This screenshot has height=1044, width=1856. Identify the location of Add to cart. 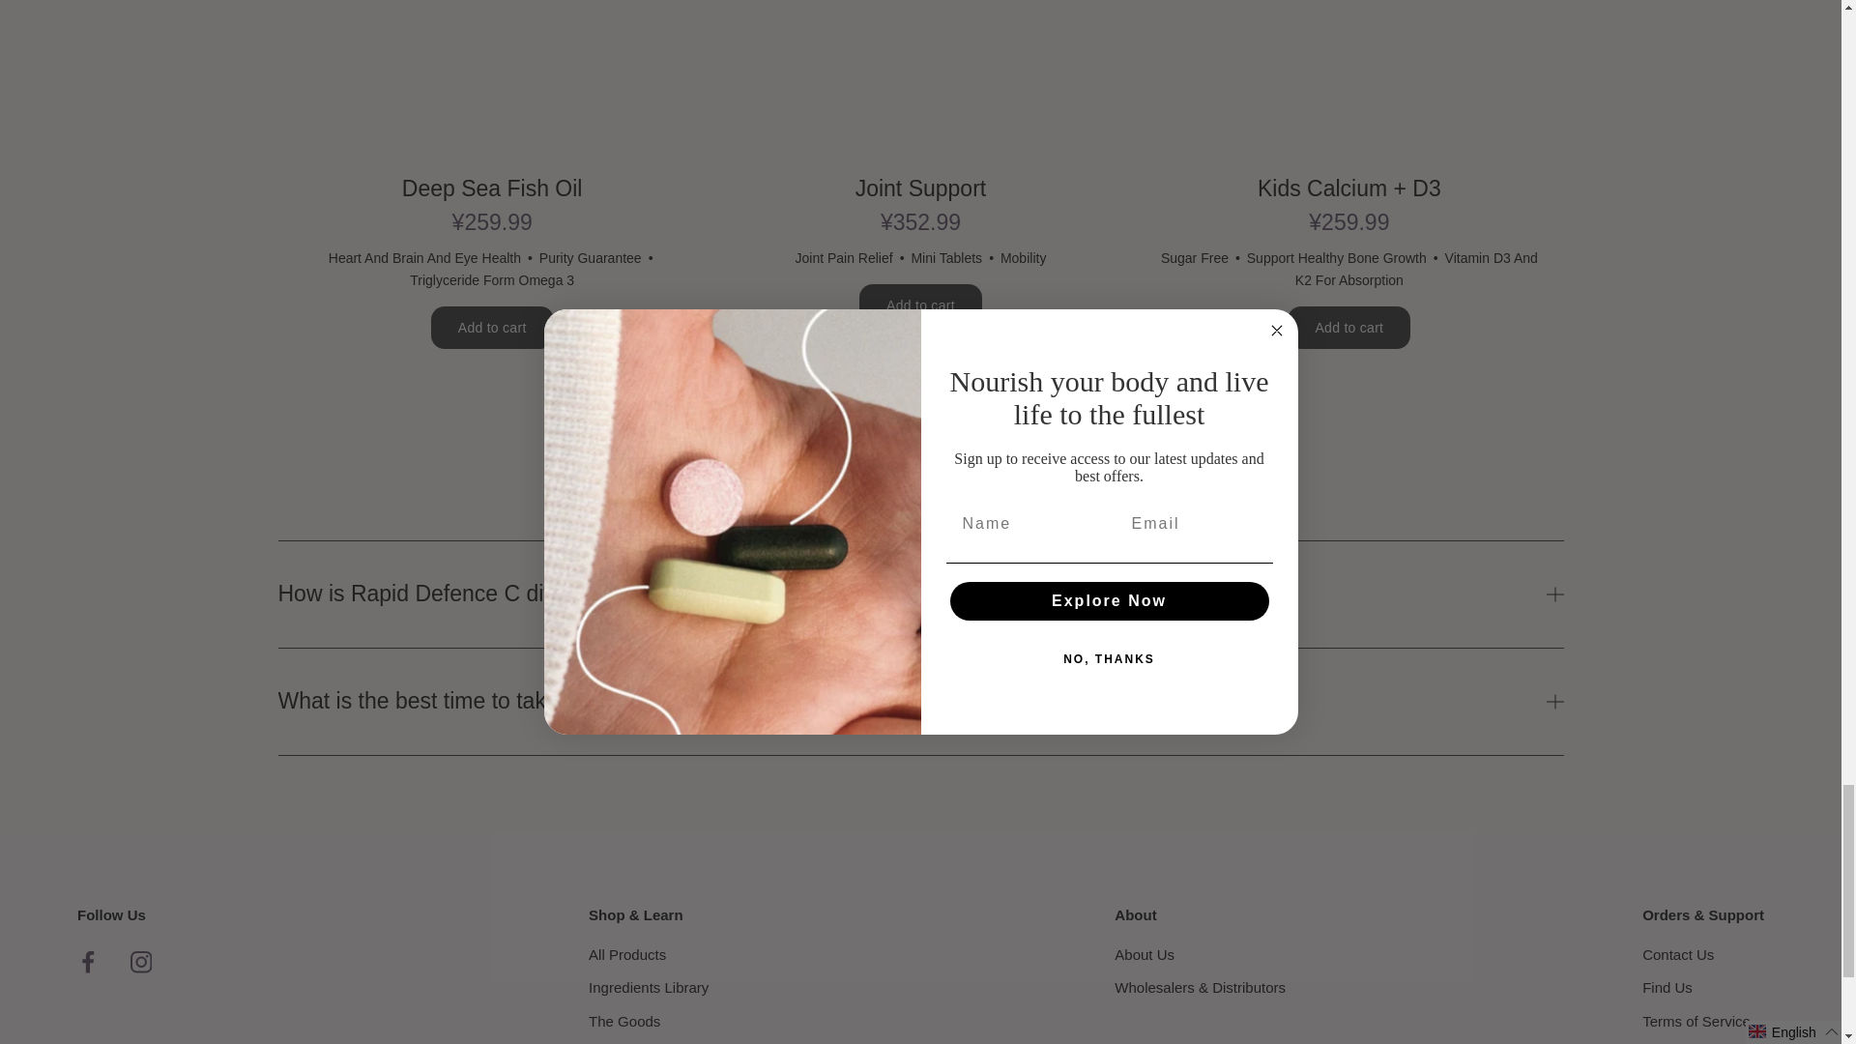
(491, 327).